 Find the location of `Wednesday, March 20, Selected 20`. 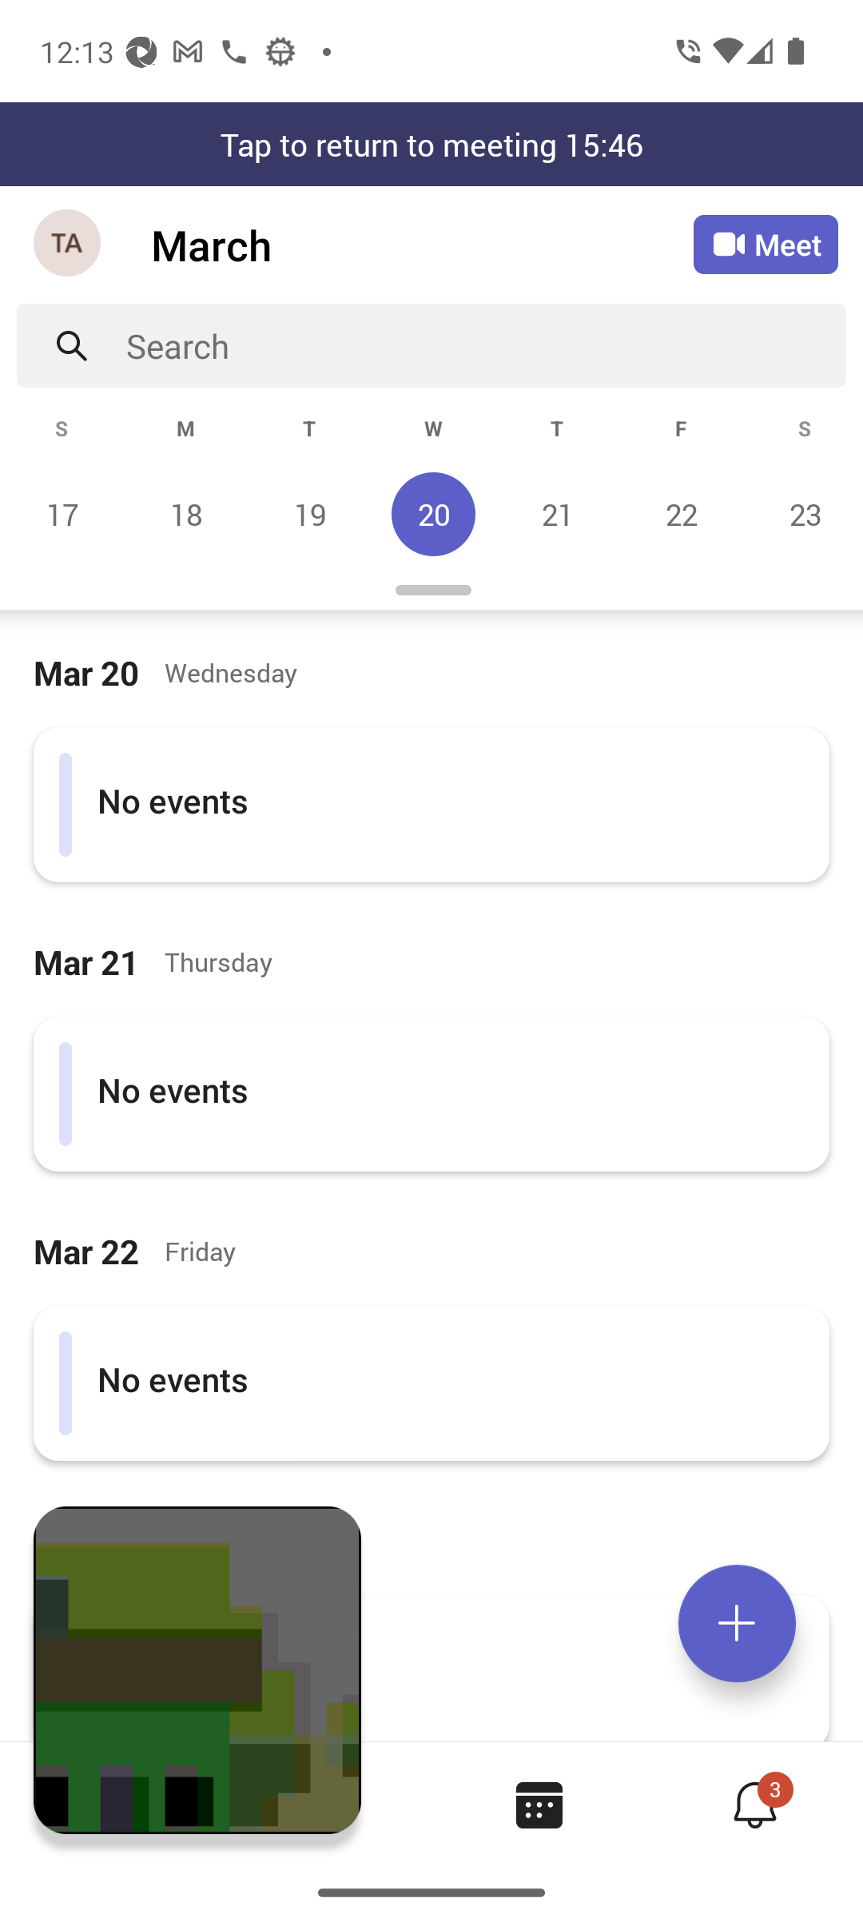

Wednesday, March 20, Selected 20 is located at coordinates (433, 514).